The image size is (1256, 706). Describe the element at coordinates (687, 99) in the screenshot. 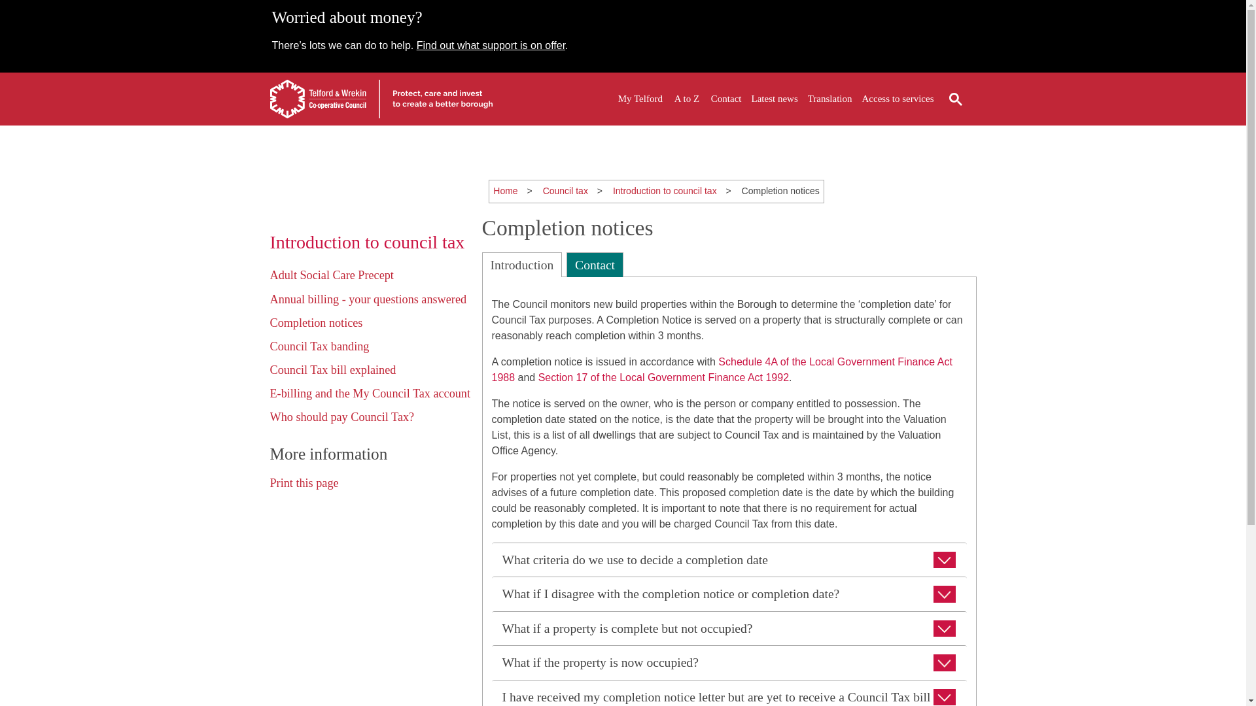

I see `A to Z` at that location.